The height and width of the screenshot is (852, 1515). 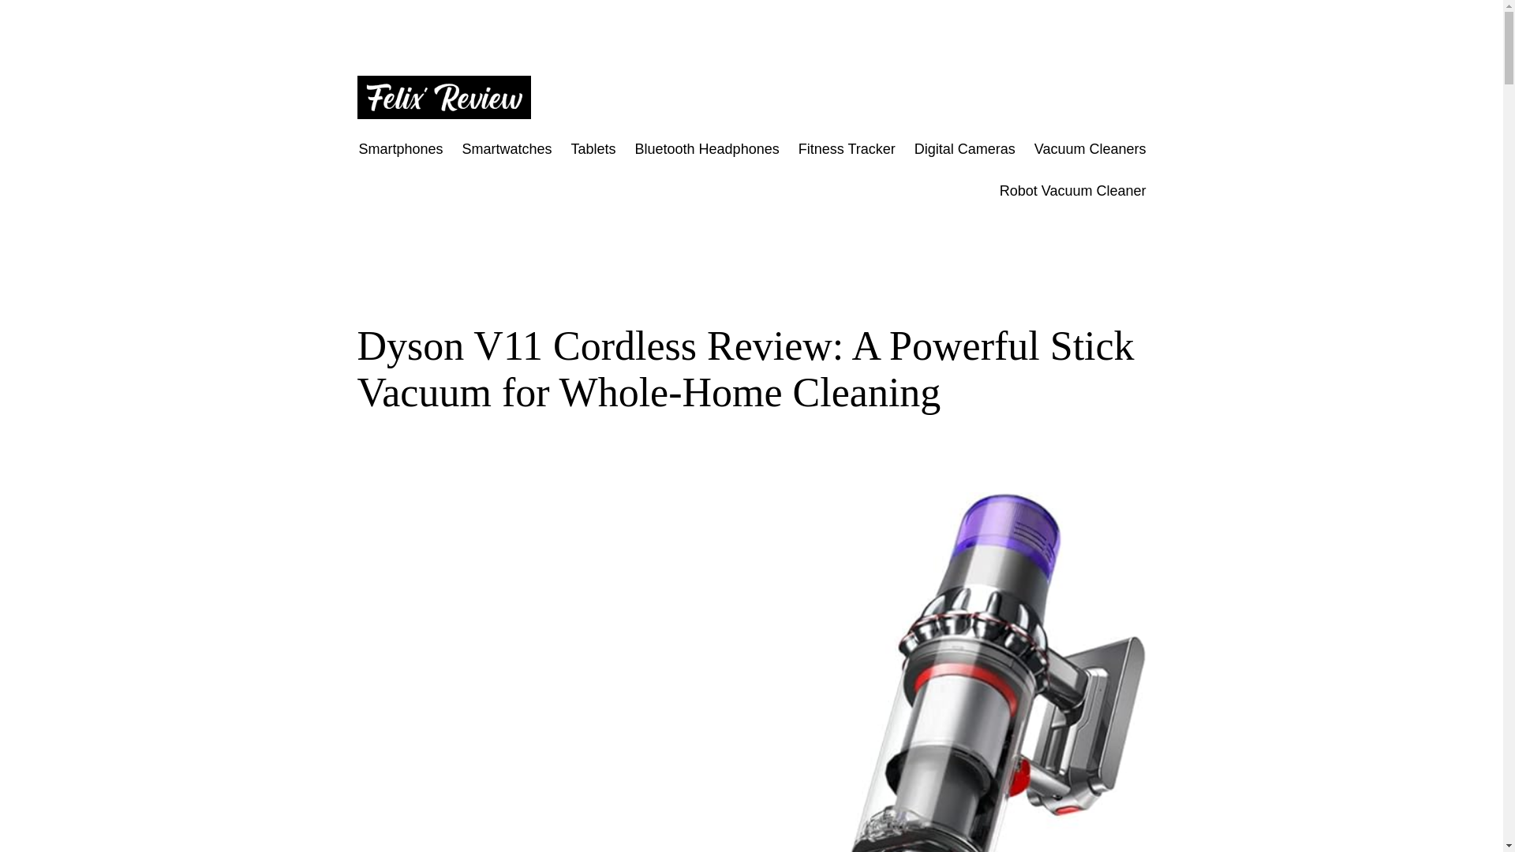 What do you see at coordinates (1073, 191) in the screenshot?
I see `Robot Vacuum Cleaner` at bounding box center [1073, 191].